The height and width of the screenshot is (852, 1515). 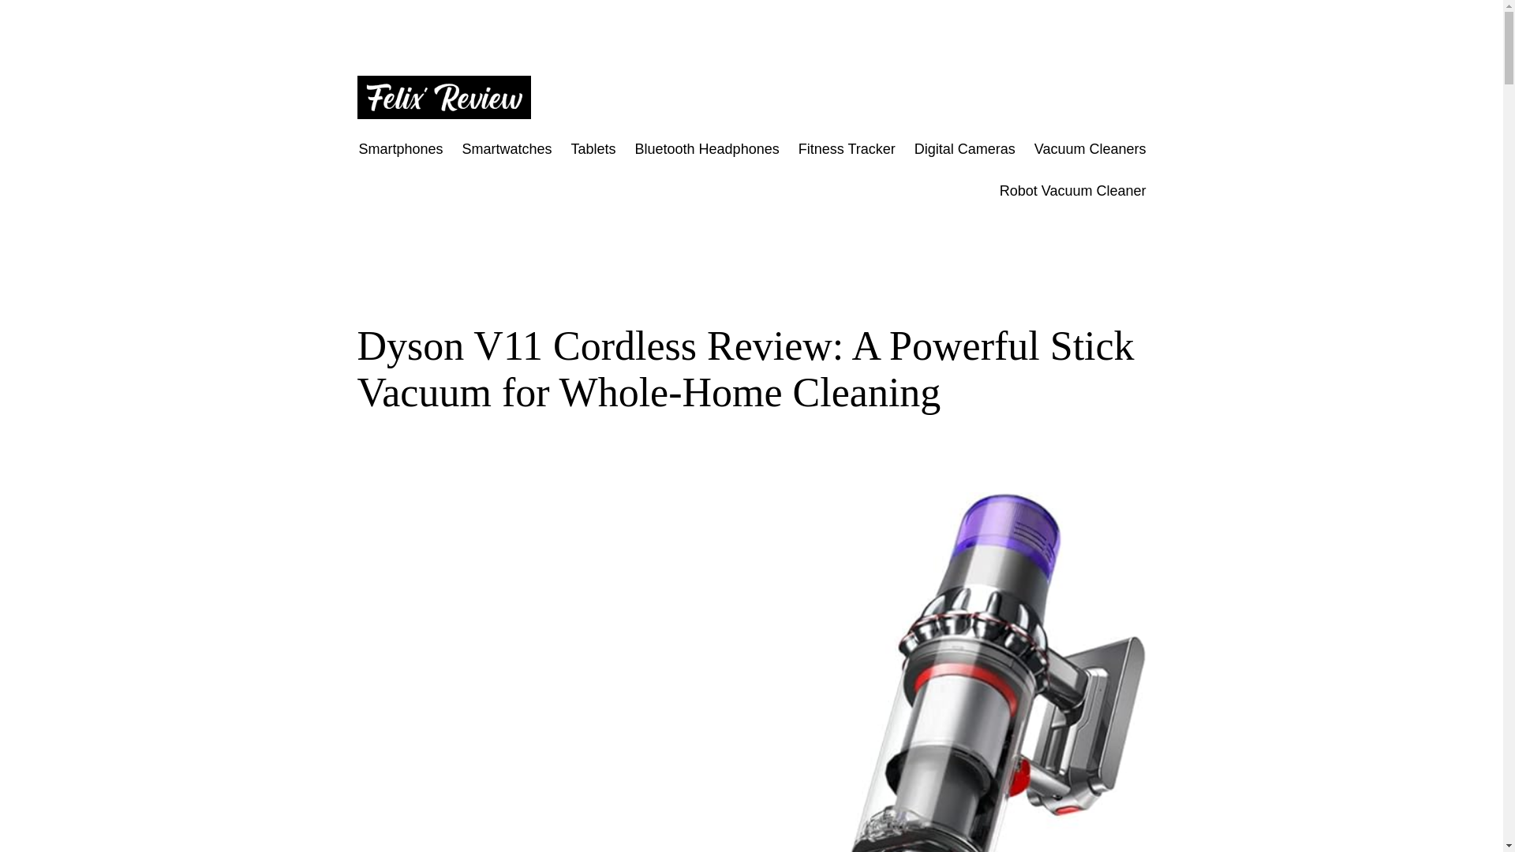 What do you see at coordinates (1073, 191) in the screenshot?
I see `Robot Vacuum Cleaner` at bounding box center [1073, 191].